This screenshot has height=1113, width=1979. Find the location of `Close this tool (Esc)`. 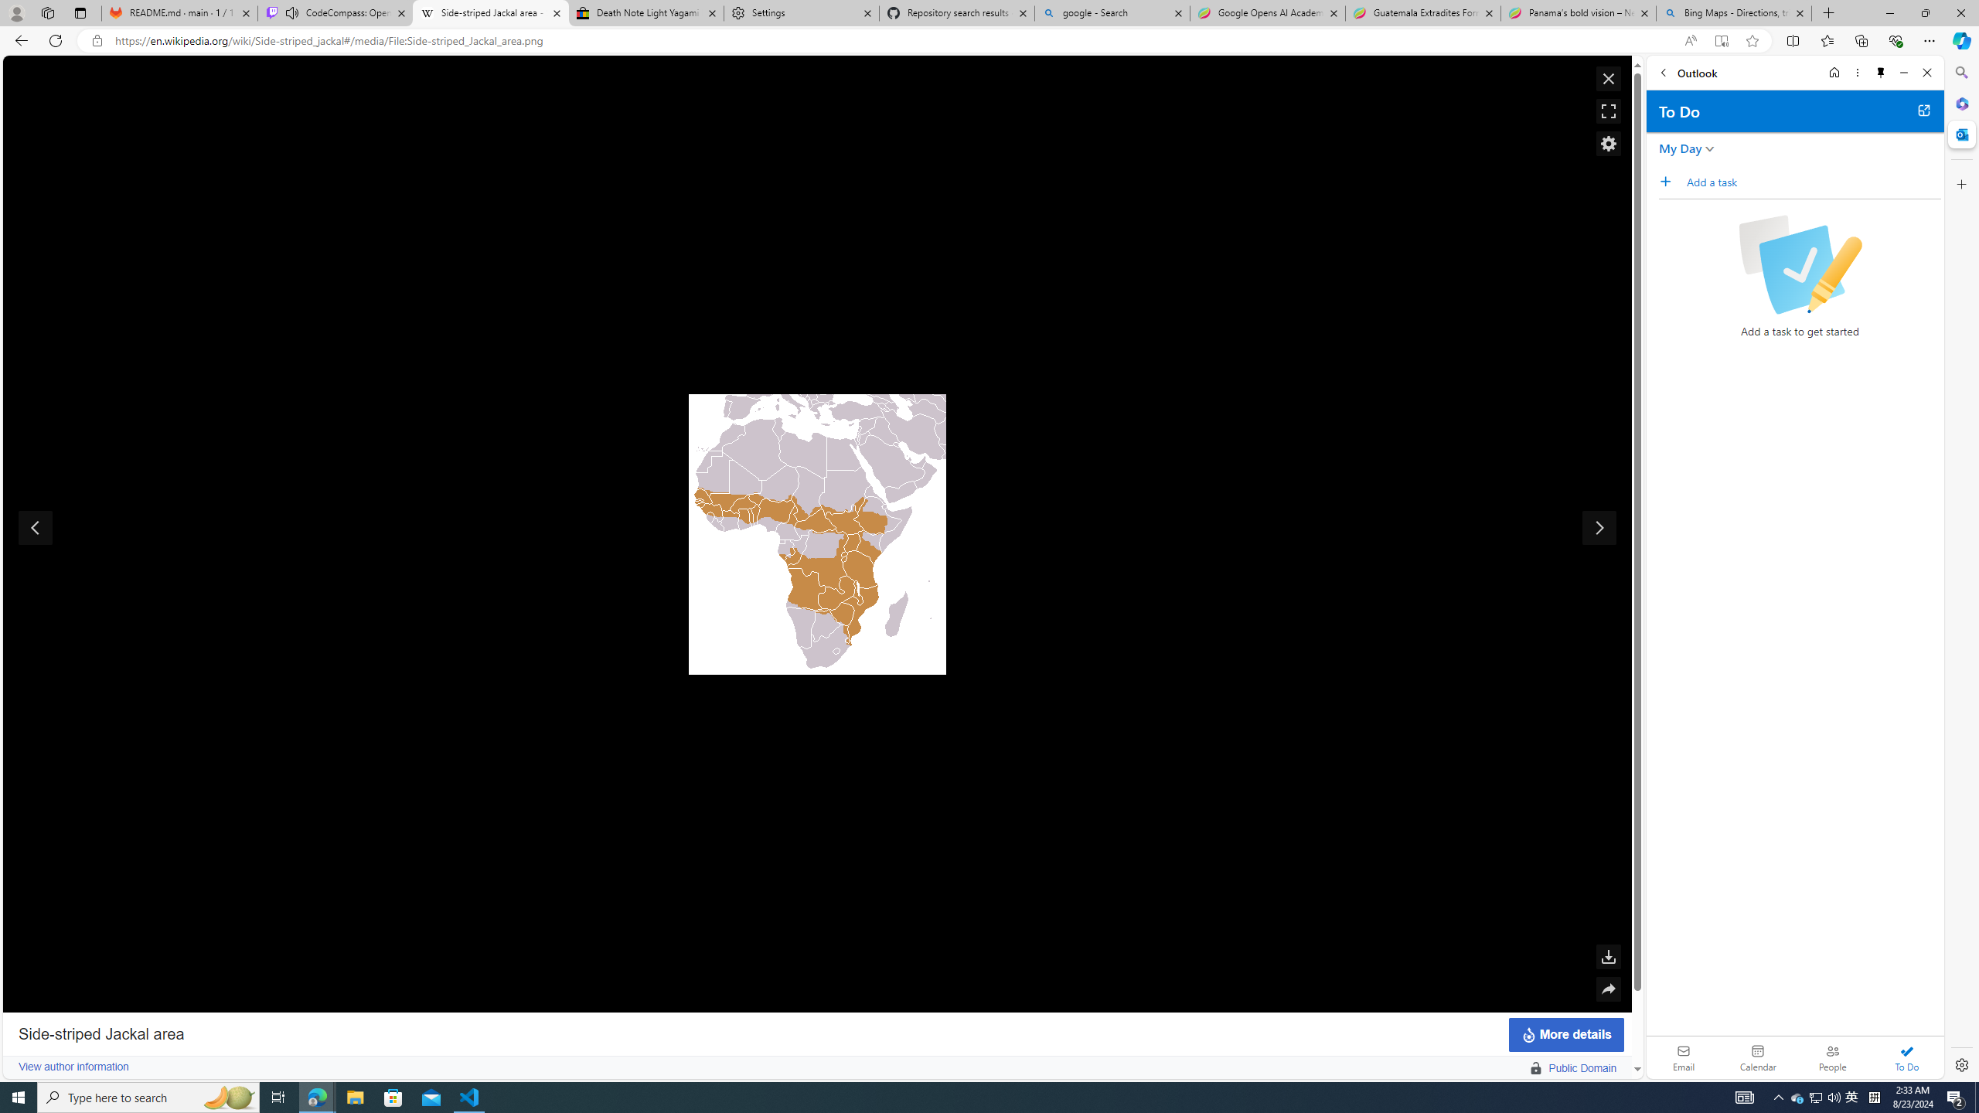

Close this tool (Esc) is located at coordinates (1608, 79).